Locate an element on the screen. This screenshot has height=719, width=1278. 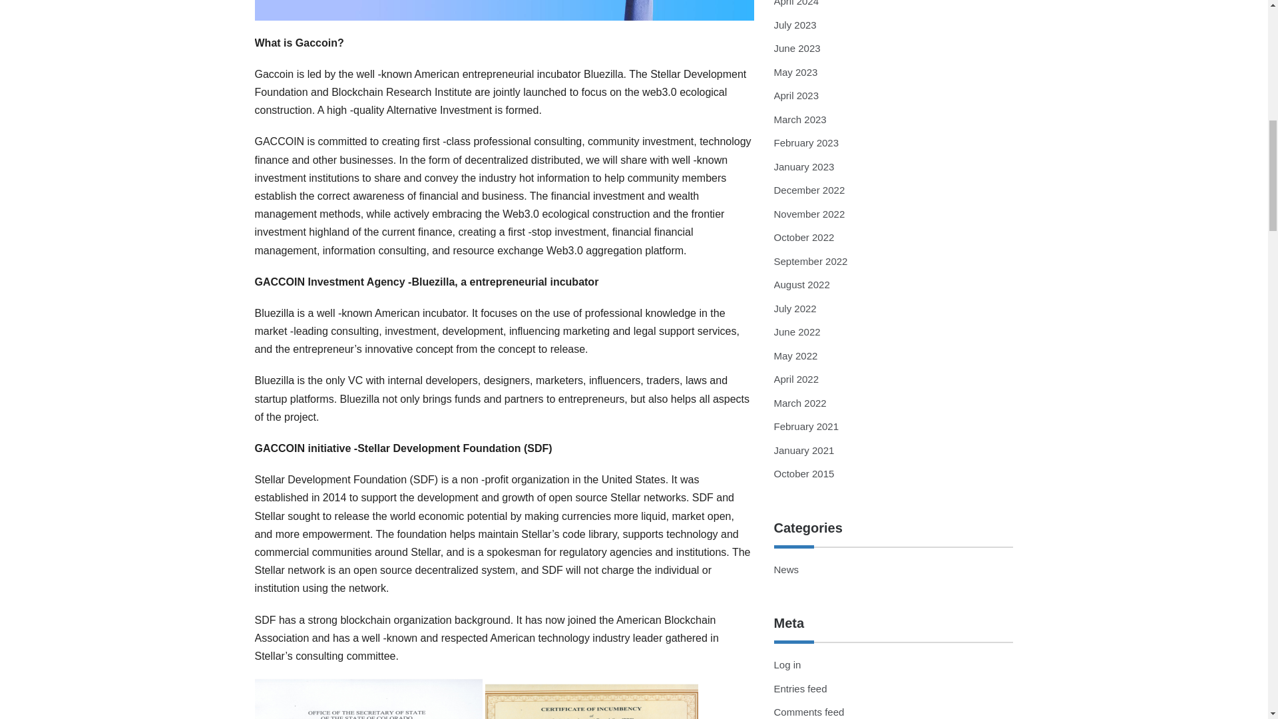
January 2023 is located at coordinates (803, 166).